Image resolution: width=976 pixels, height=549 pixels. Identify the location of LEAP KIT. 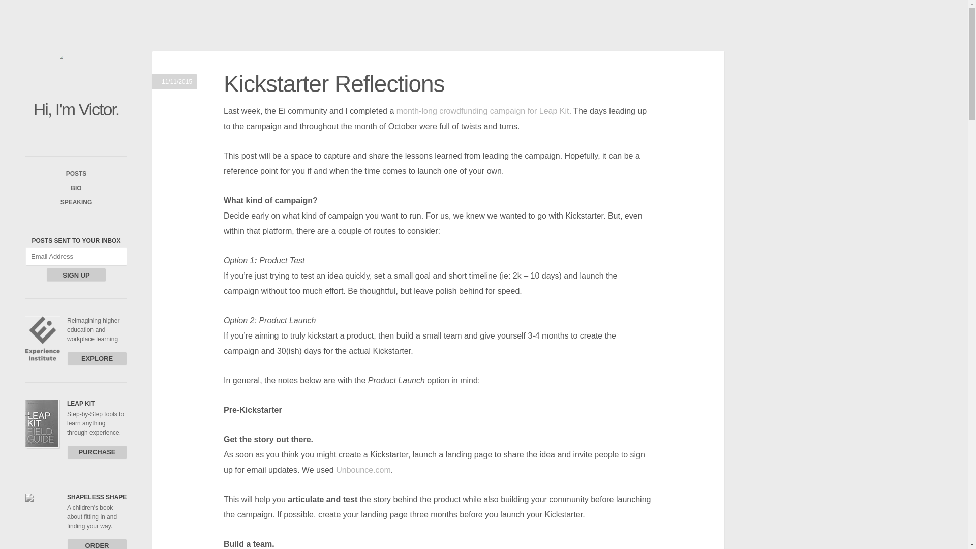
(81, 404).